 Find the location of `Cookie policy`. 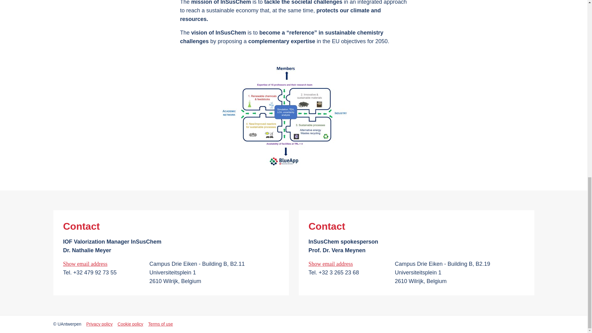

Cookie policy is located at coordinates (130, 324).